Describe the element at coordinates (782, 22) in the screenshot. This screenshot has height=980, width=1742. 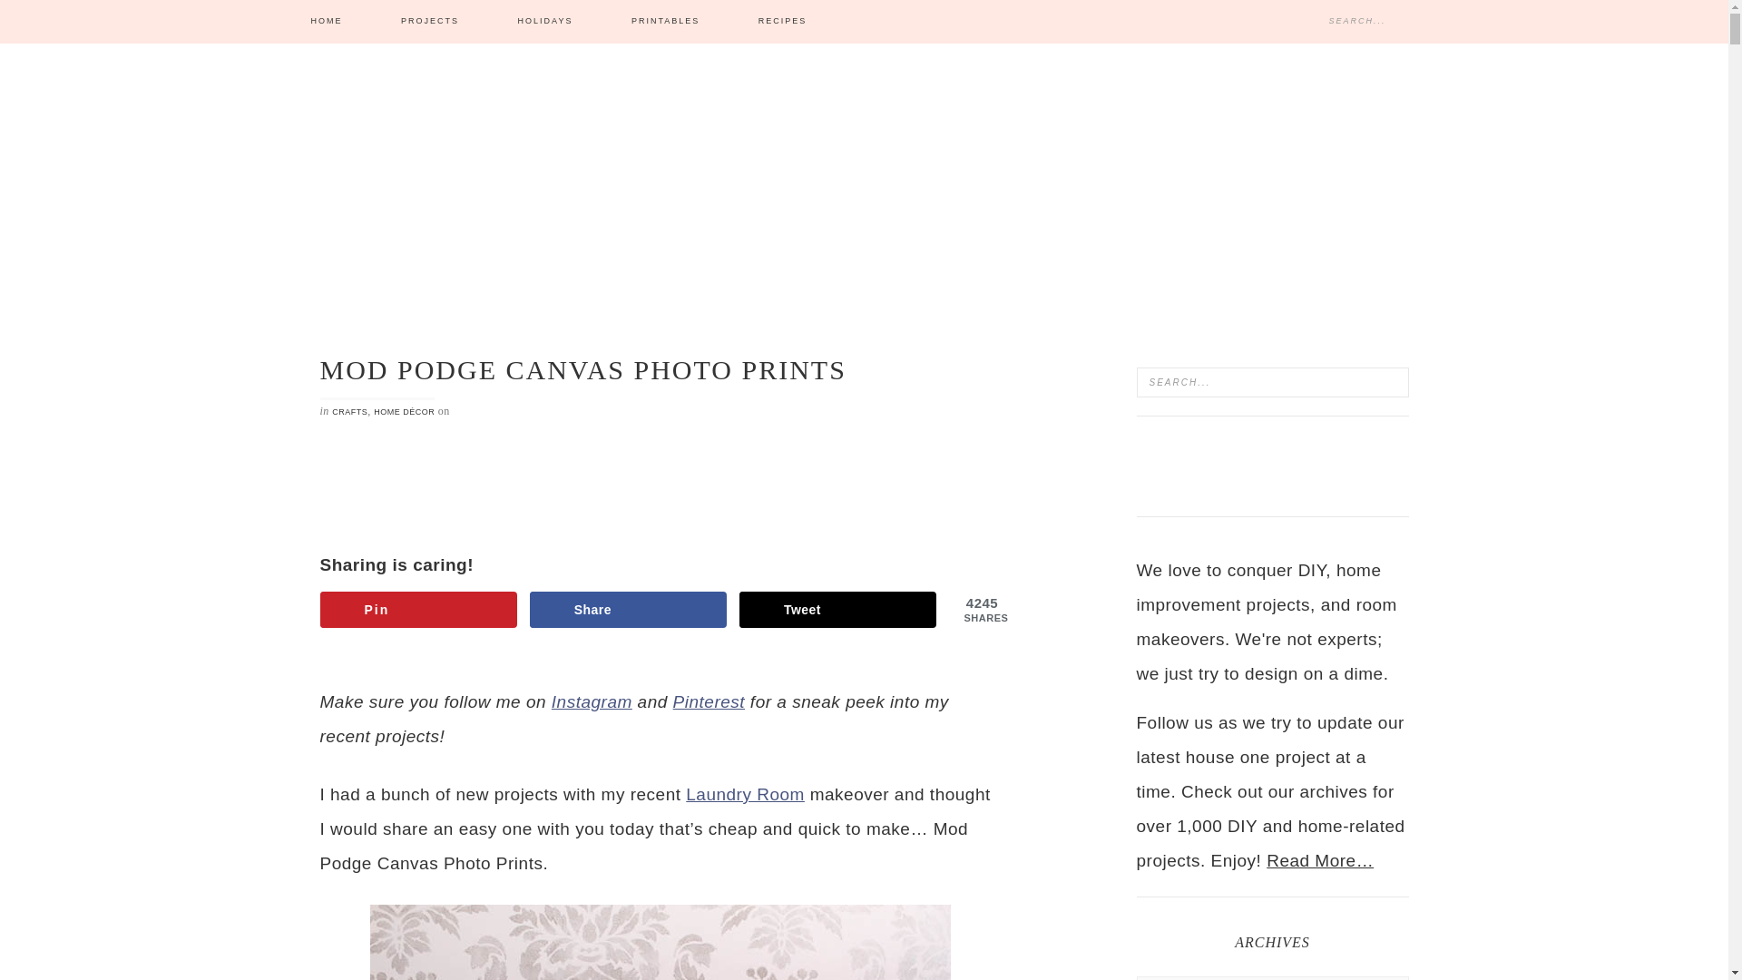
I see `RECIPES` at that location.